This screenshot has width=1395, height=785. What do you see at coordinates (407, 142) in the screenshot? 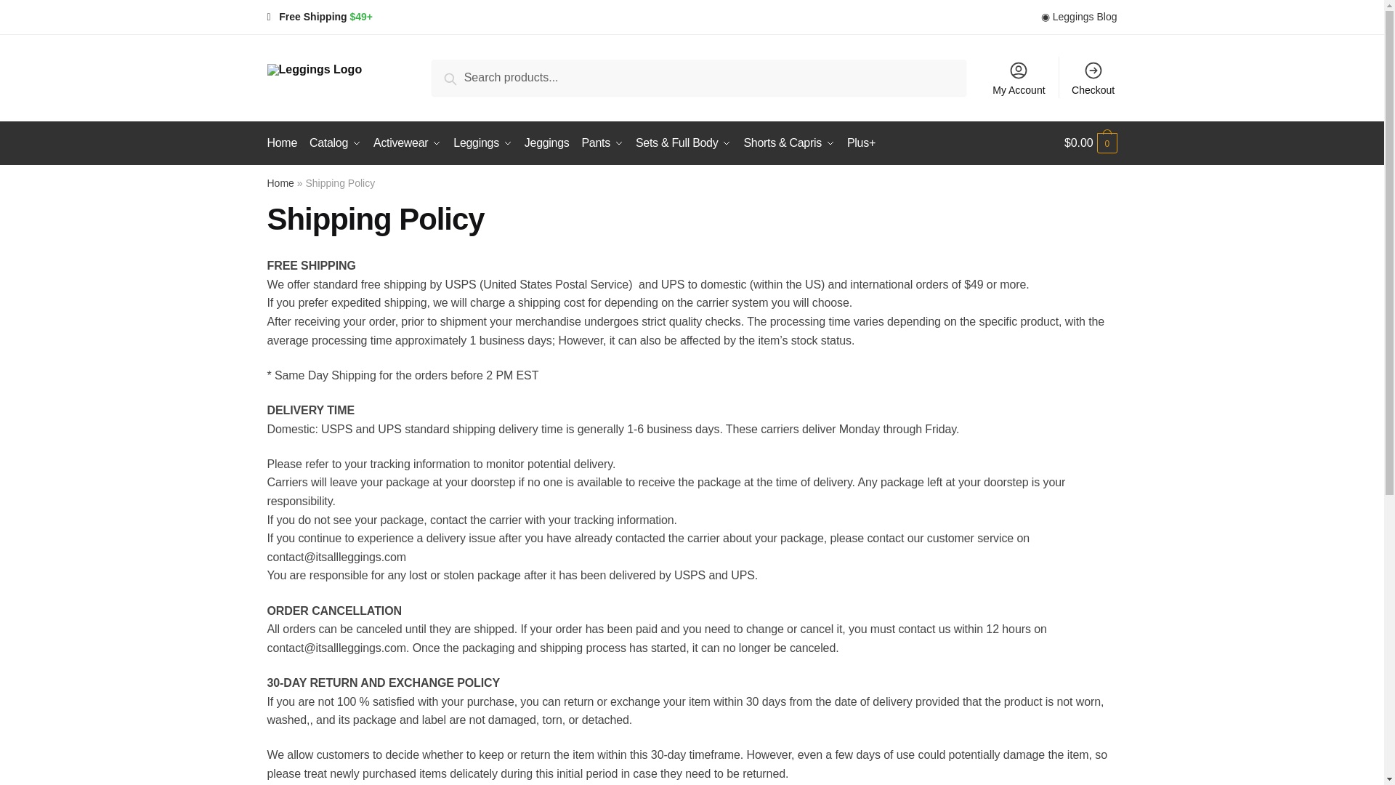
I see `Activewear` at bounding box center [407, 142].